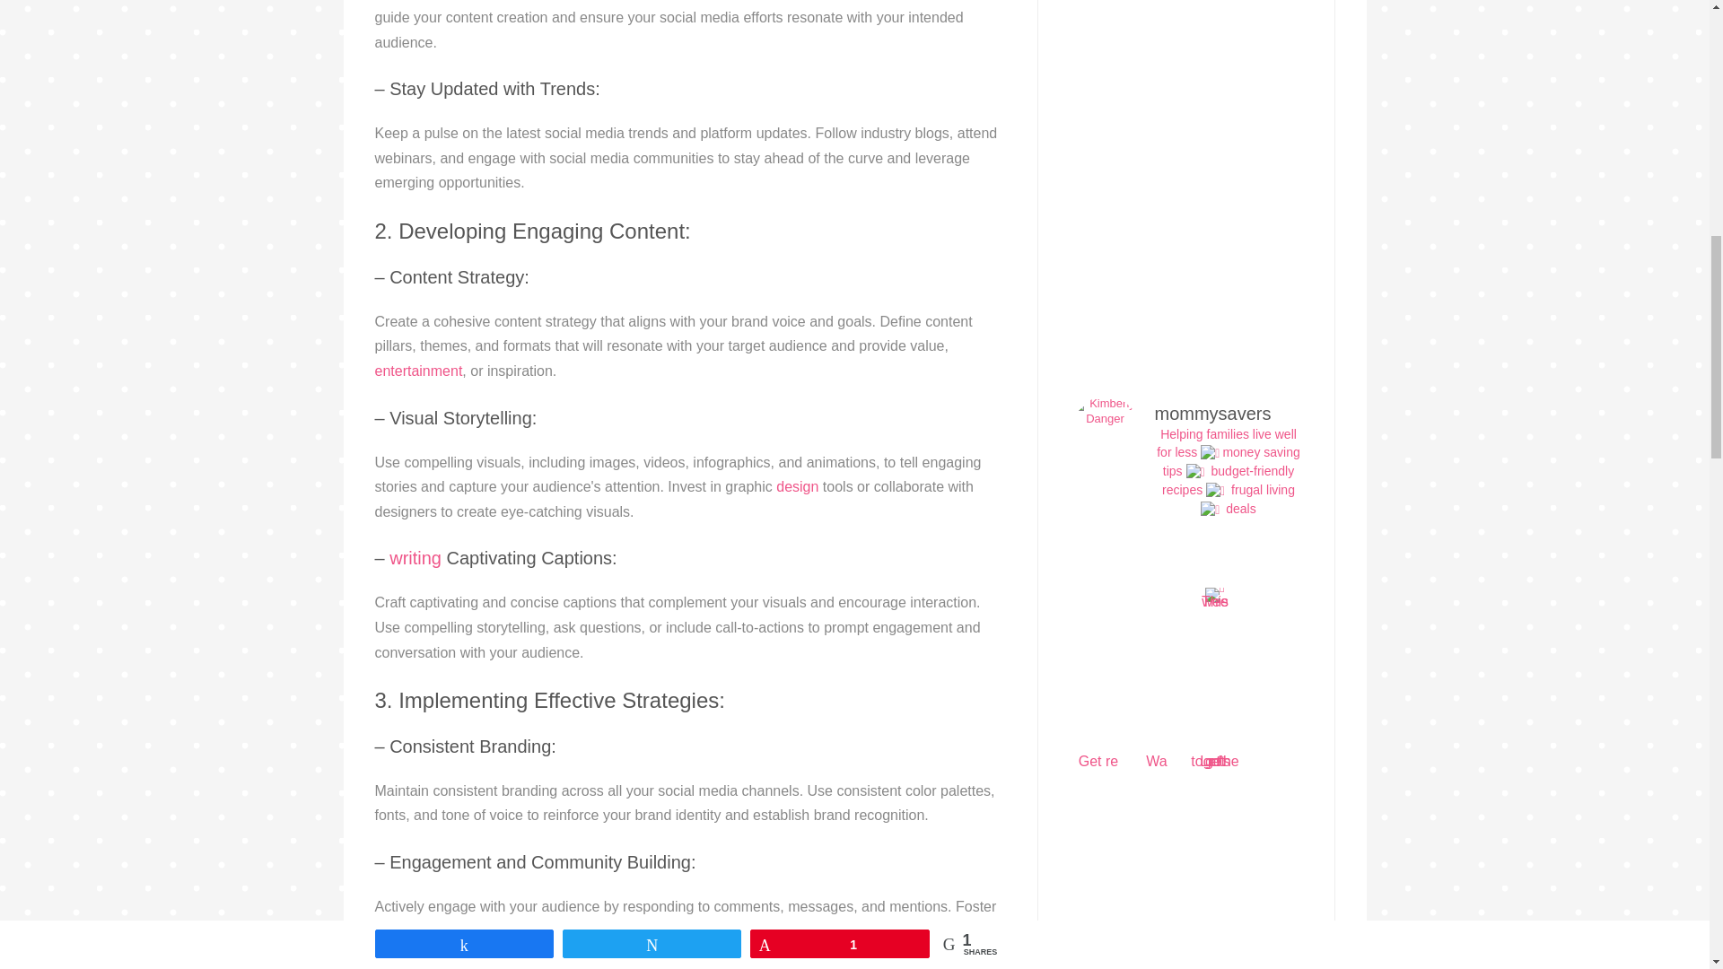 The width and height of the screenshot is (1723, 969). Describe the element at coordinates (797, 486) in the screenshot. I see `Posts tagged with design` at that location.